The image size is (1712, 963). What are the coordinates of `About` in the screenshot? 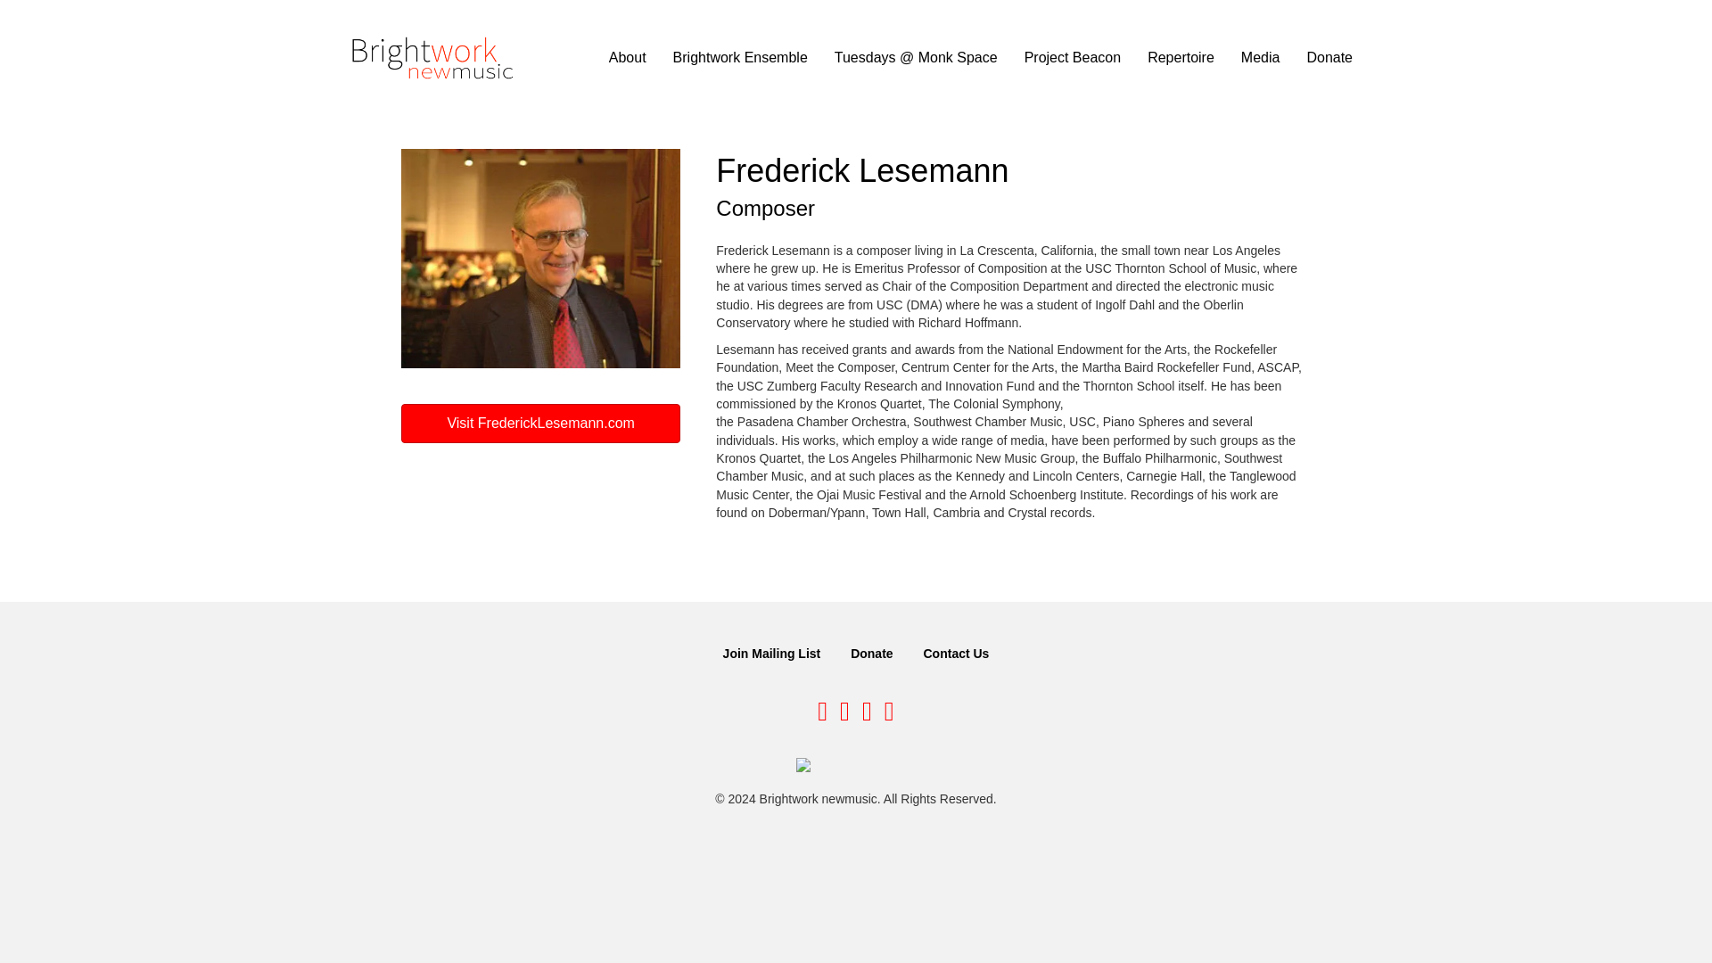 It's located at (628, 58).